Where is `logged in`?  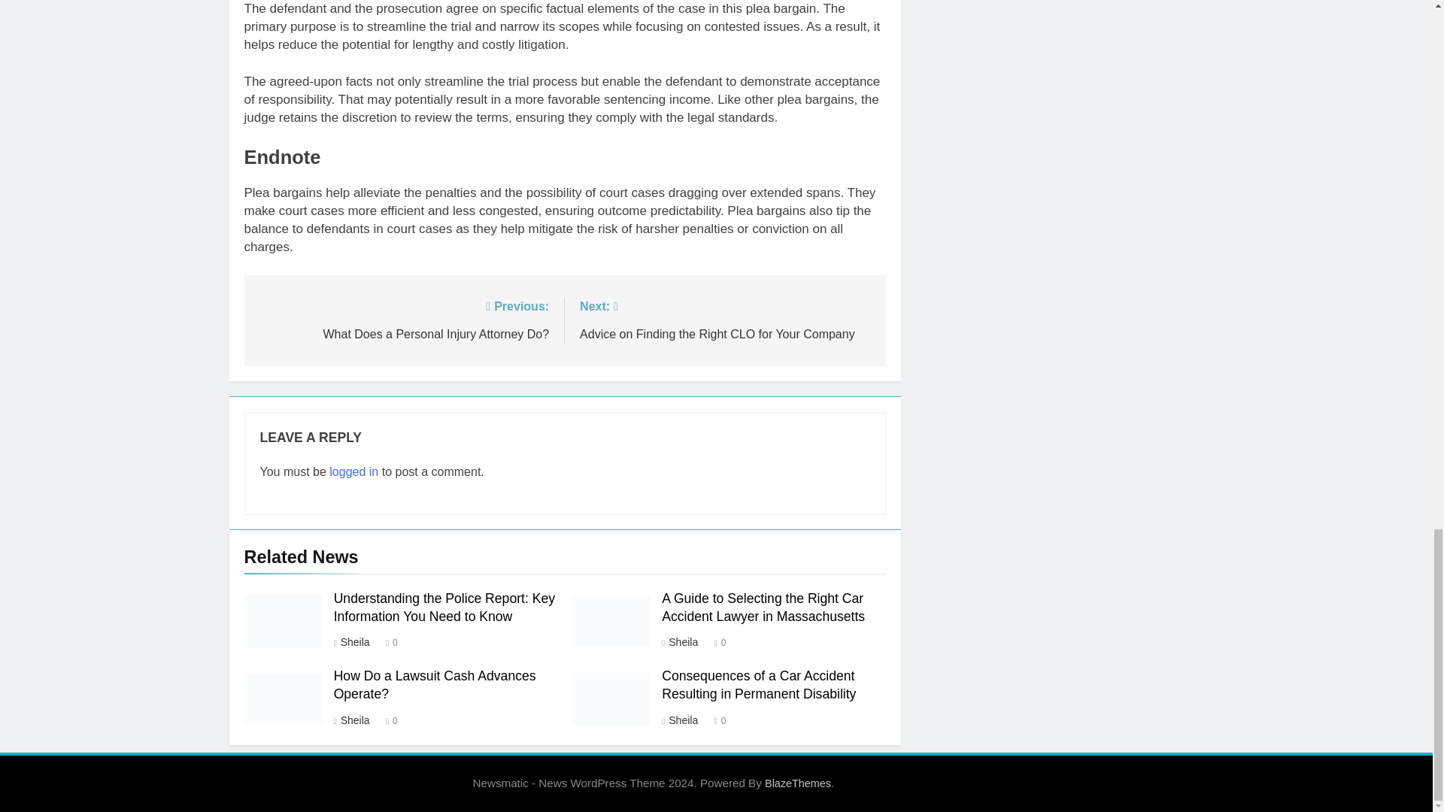 logged in is located at coordinates (353, 471).